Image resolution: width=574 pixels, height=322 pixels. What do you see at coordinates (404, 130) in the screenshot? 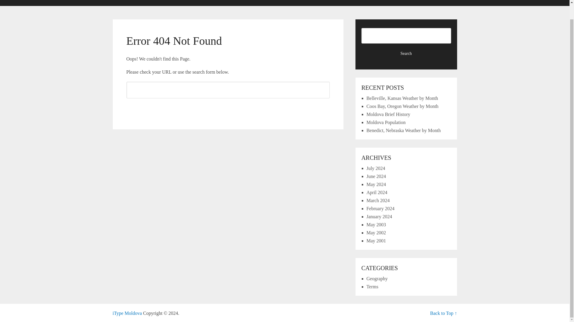
I see `Benedict, Nebraska Weather by Month` at bounding box center [404, 130].